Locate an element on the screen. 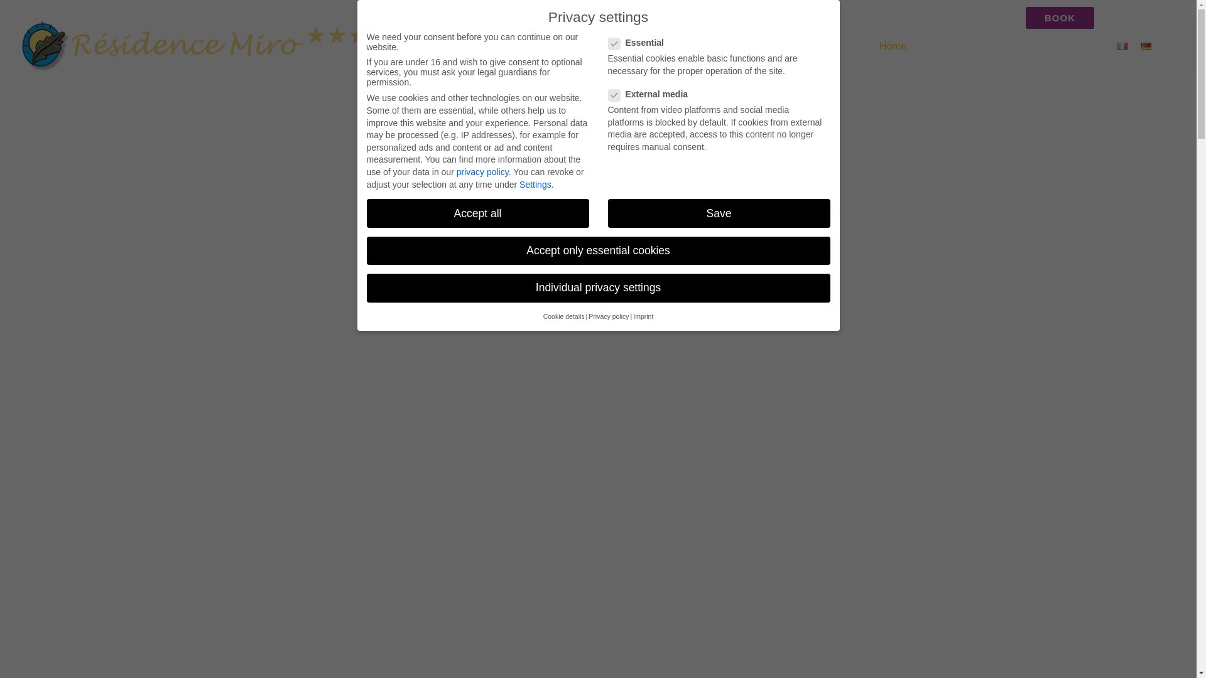 This screenshot has width=1206, height=678. Activities is located at coordinates (1024, 58).